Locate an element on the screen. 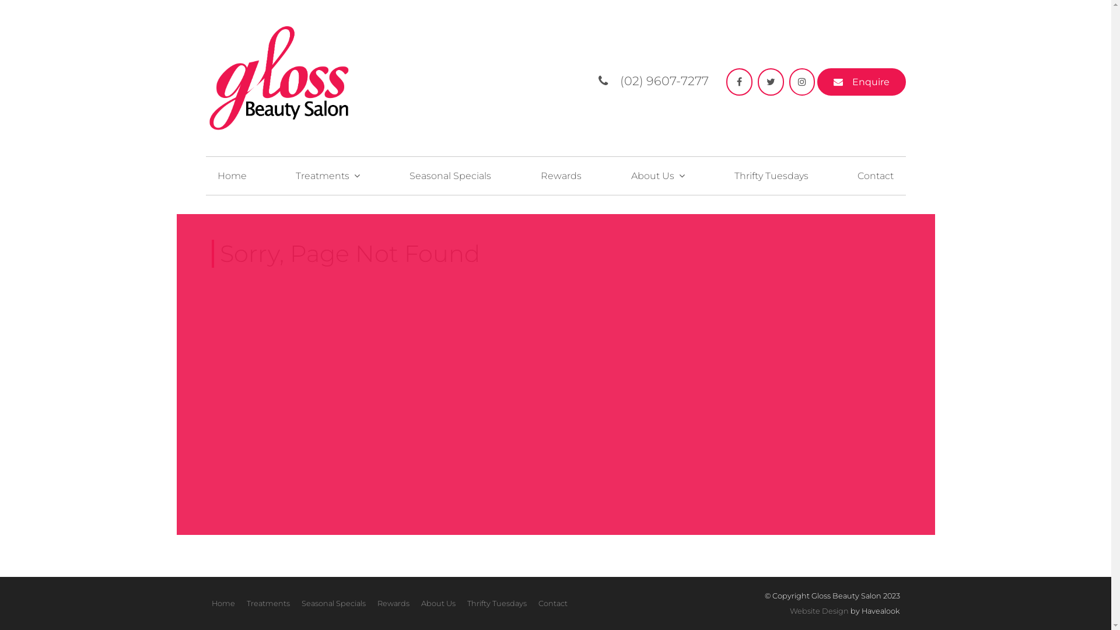 The image size is (1120, 630). Home is located at coordinates (223, 604).